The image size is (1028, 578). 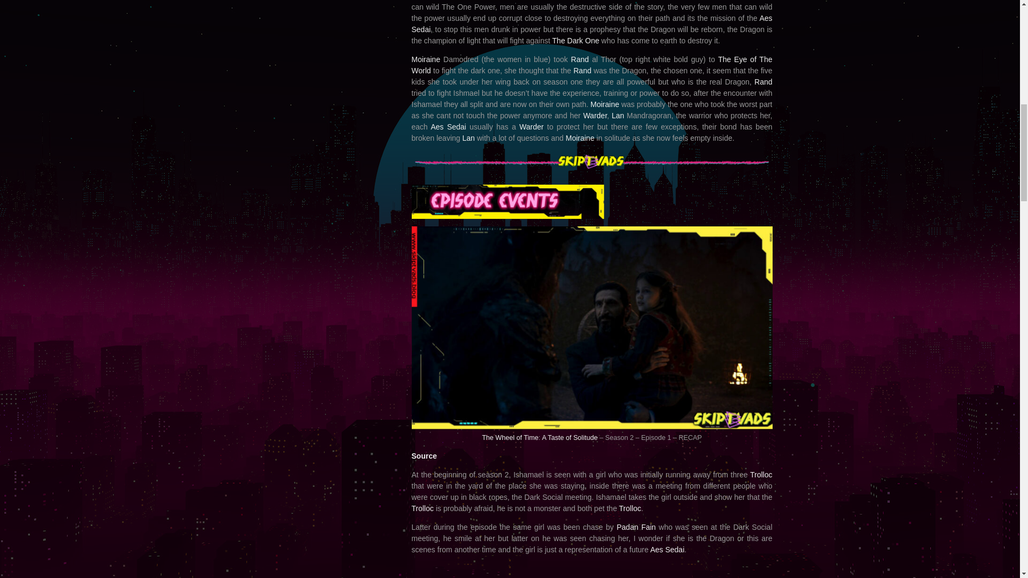 What do you see at coordinates (579, 59) in the screenshot?
I see `Rand` at bounding box center [579, 59].